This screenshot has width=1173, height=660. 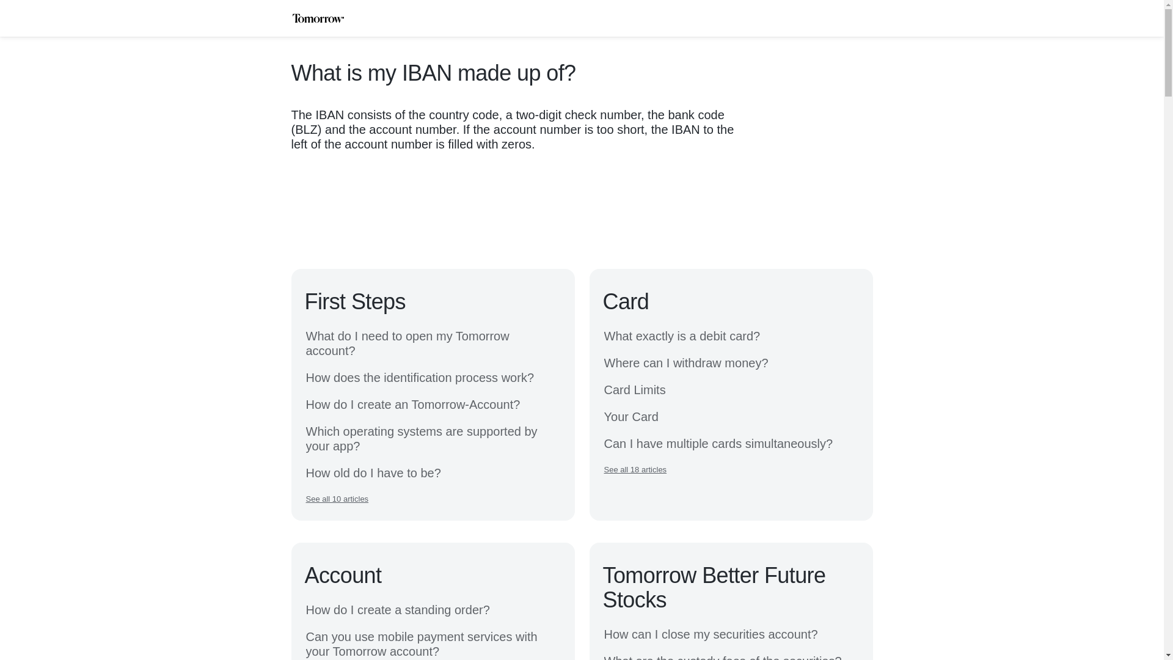 I want to click on Card, so click(x=626, y=302).